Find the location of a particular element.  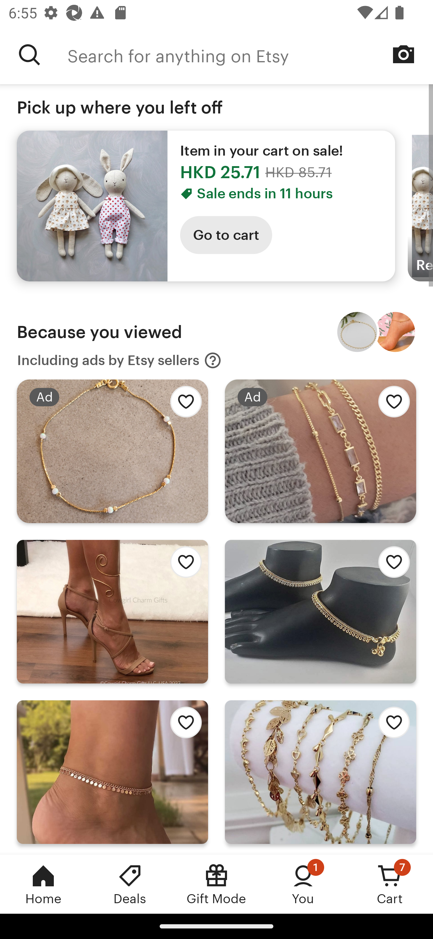

Search for anything on Etsy is located at coordinates (29, 55).